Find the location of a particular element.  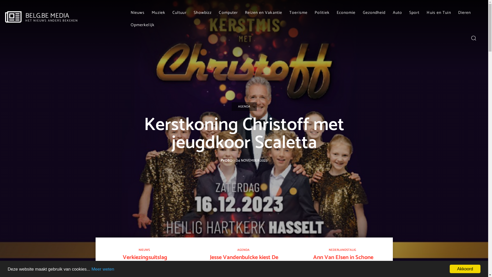

Economie is located at coordinates (346, 13).